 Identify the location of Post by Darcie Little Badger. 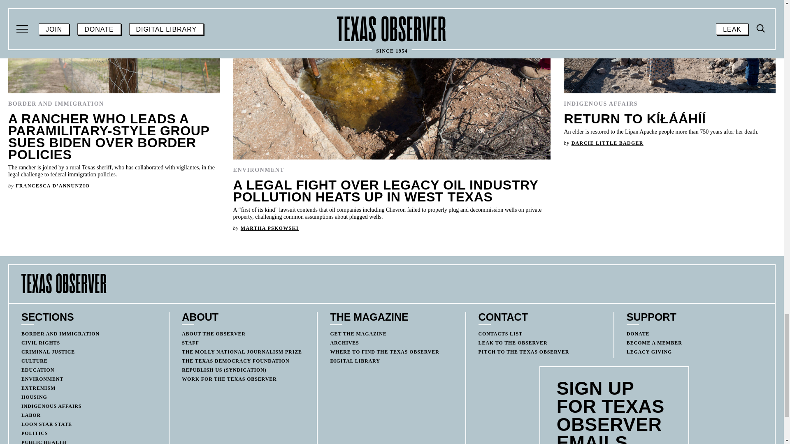
(607, 143).